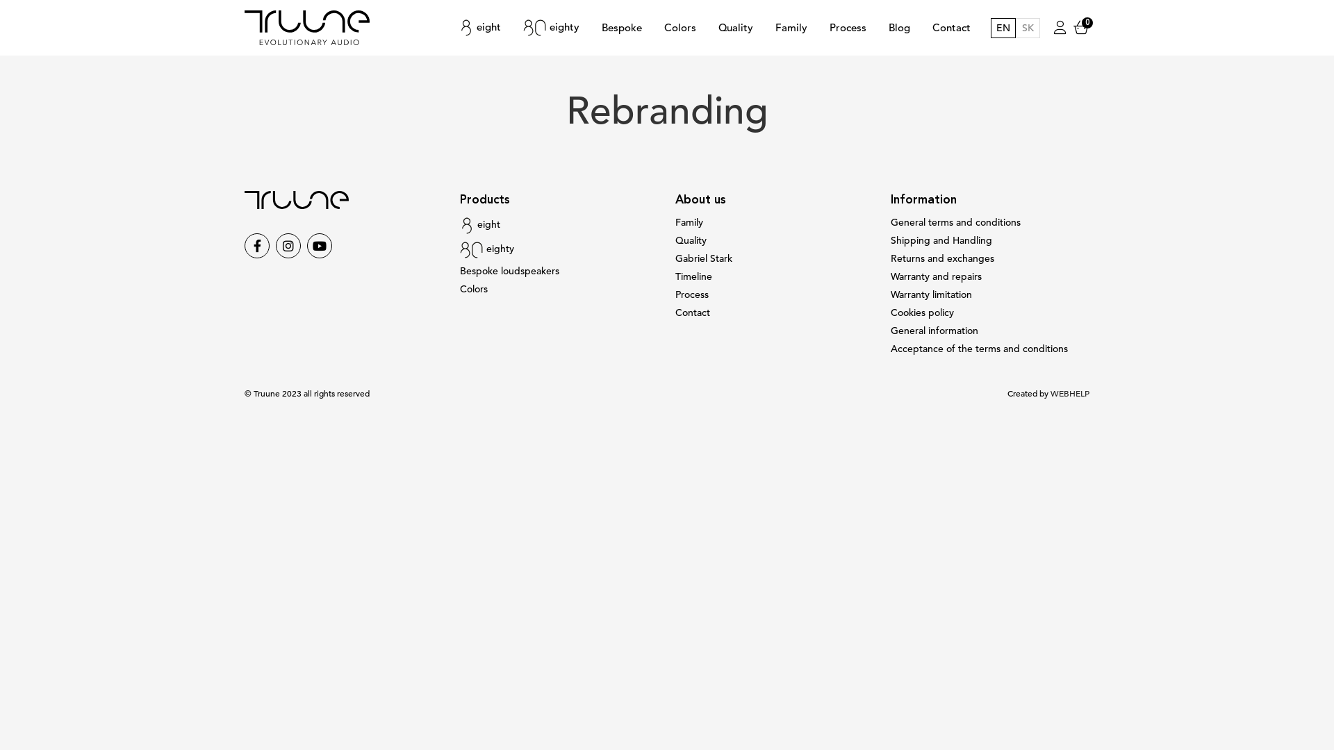 The image size is (1334, 750). What do you see at coordinates (510, 271) in the screenshot?
I see `Bespoke loudspeakers` at bounding box center [510, 271].